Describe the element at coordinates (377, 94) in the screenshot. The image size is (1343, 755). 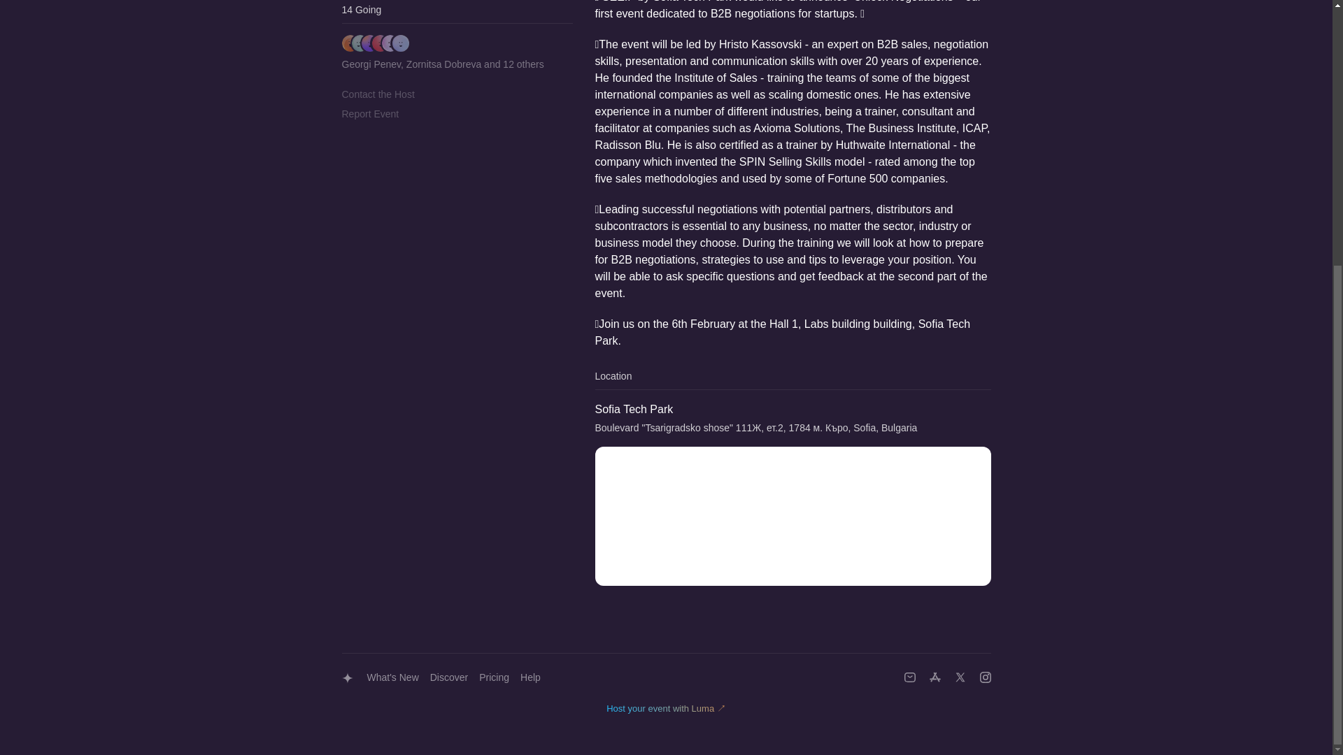
I see `Contact the Host` at that location.